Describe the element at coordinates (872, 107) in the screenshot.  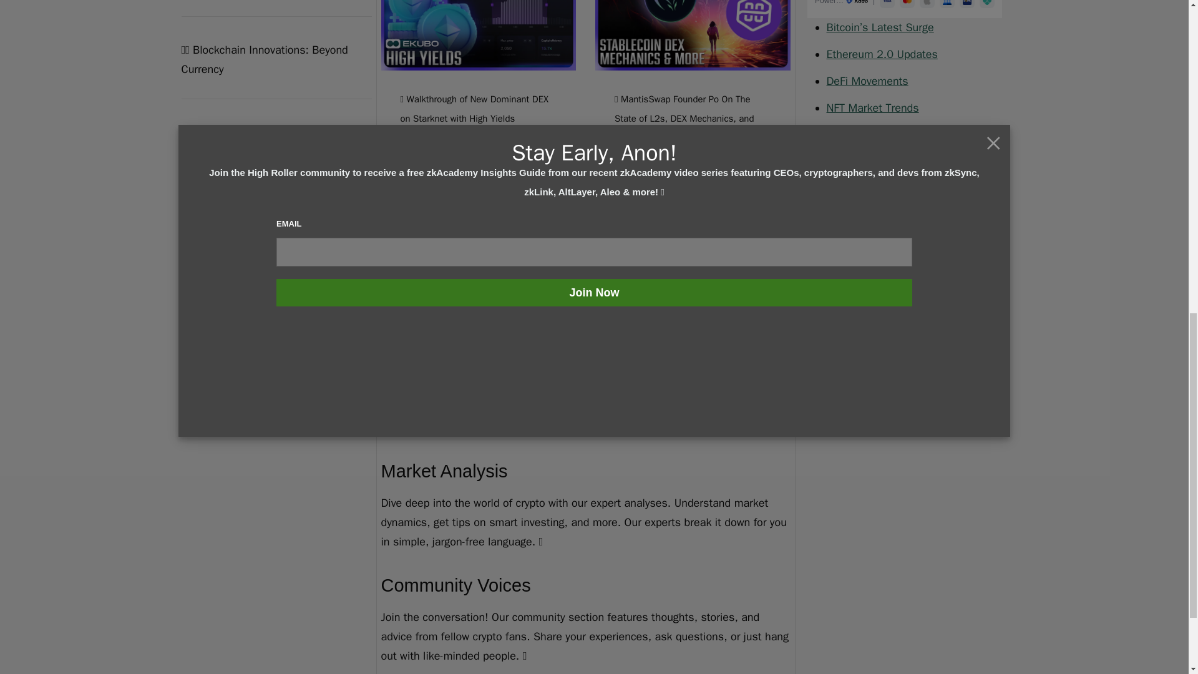
I see `NFT Market Trends` at that location.